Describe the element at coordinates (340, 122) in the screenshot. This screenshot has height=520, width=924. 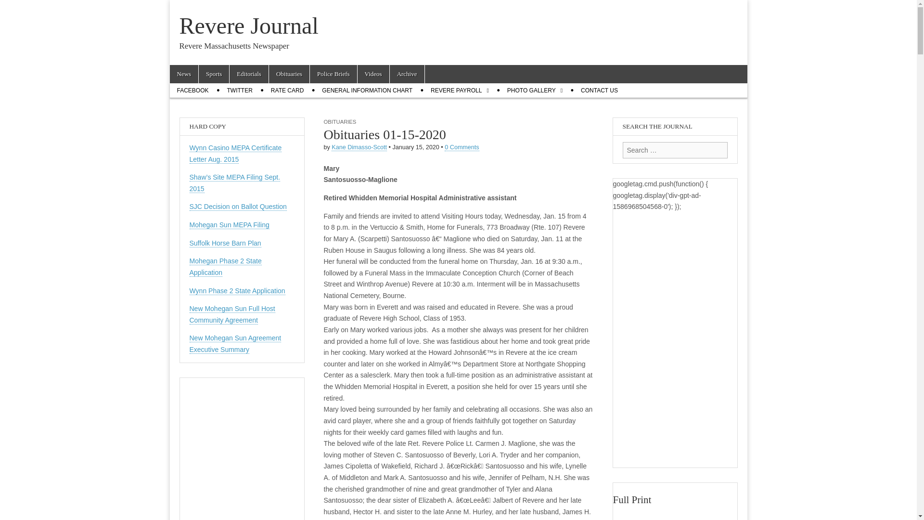
I see `OBITUARIES` at that location.